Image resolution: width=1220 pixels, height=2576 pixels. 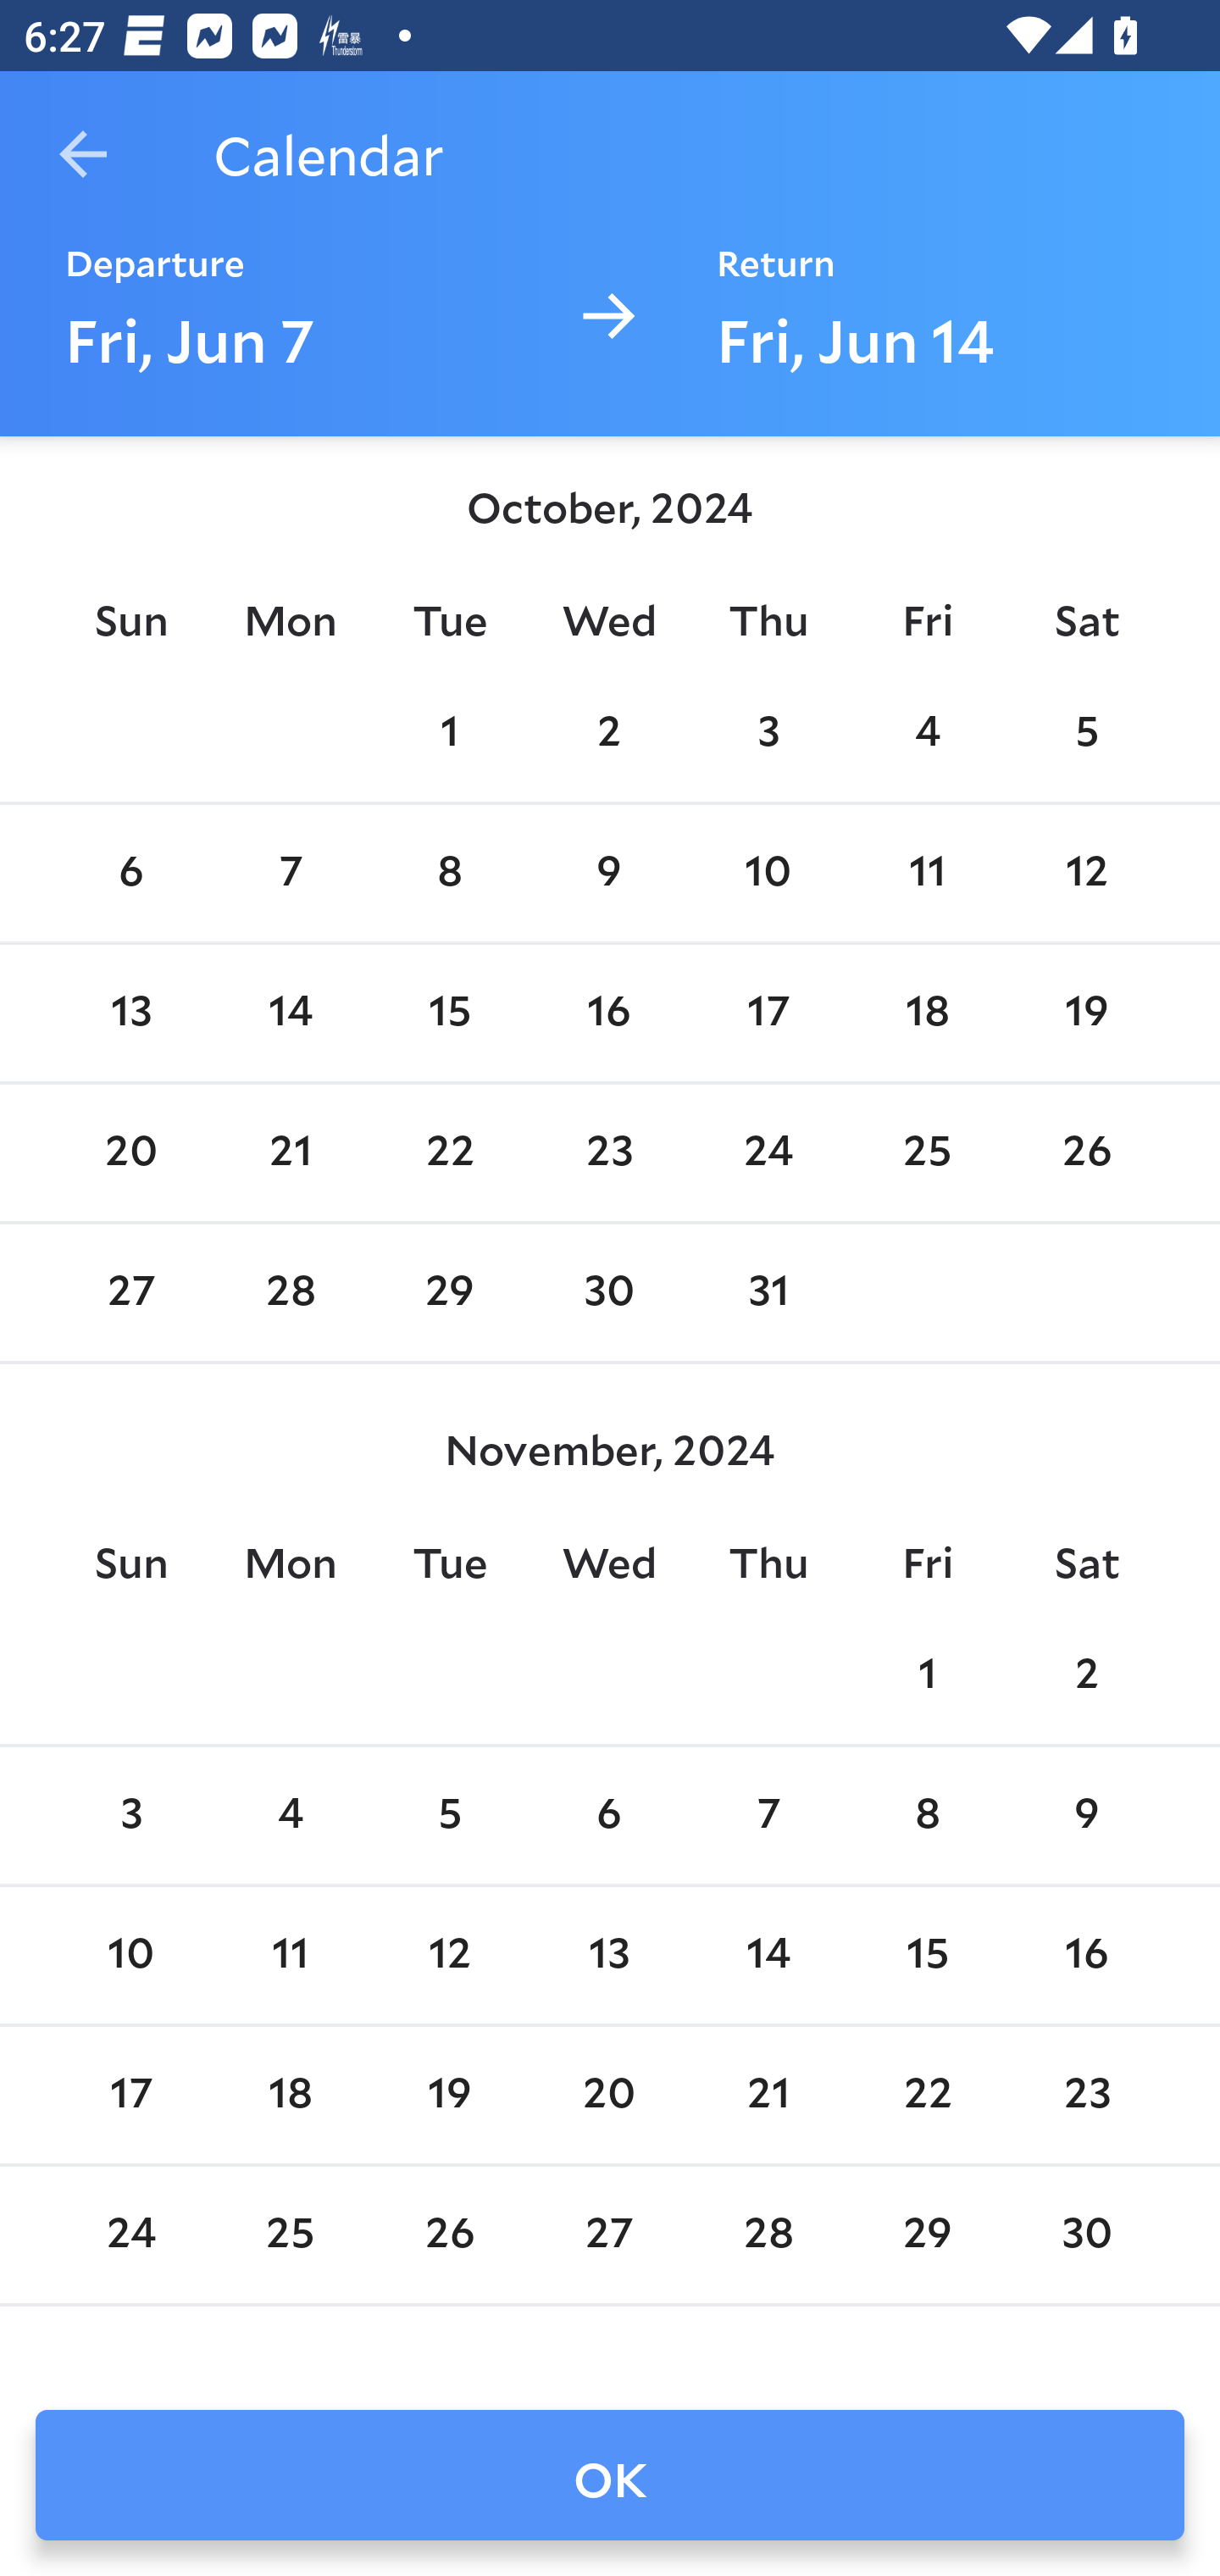 What do you see at coordinates (609, 873) in the screenshot?
I see `9` at bounding box center [609, 873].